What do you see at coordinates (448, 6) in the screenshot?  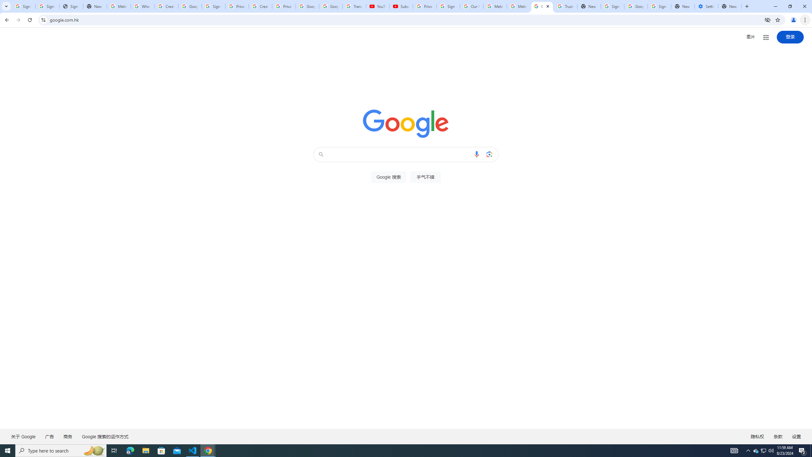 I see `Sign in - Google Accounts` at bounding box center [448, 6].